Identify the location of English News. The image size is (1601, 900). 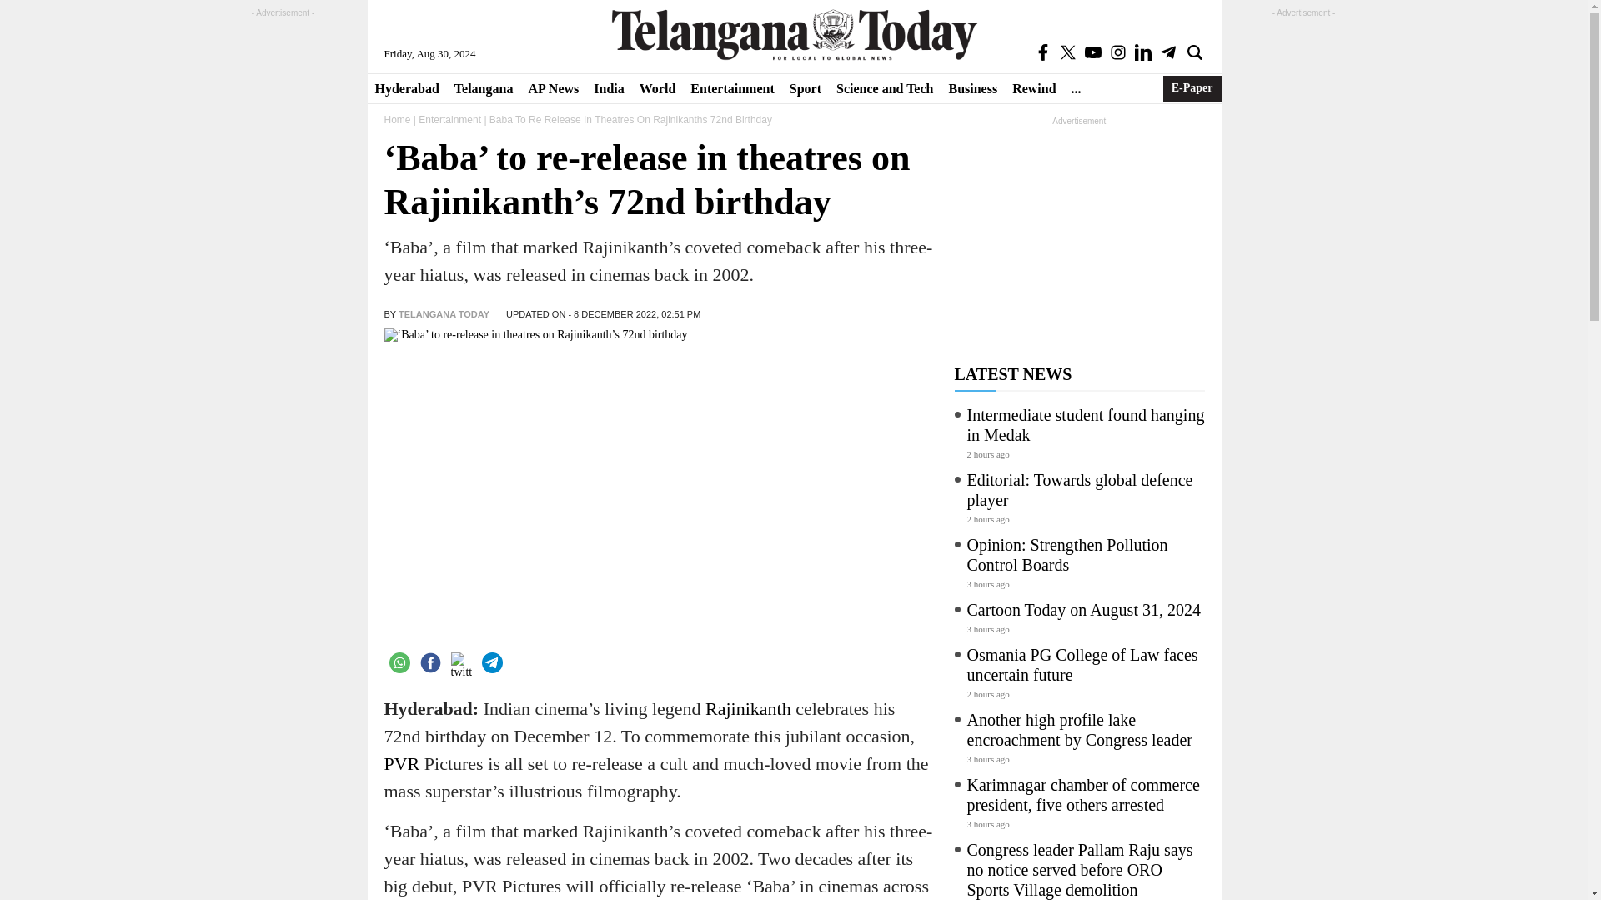
(794, 34).